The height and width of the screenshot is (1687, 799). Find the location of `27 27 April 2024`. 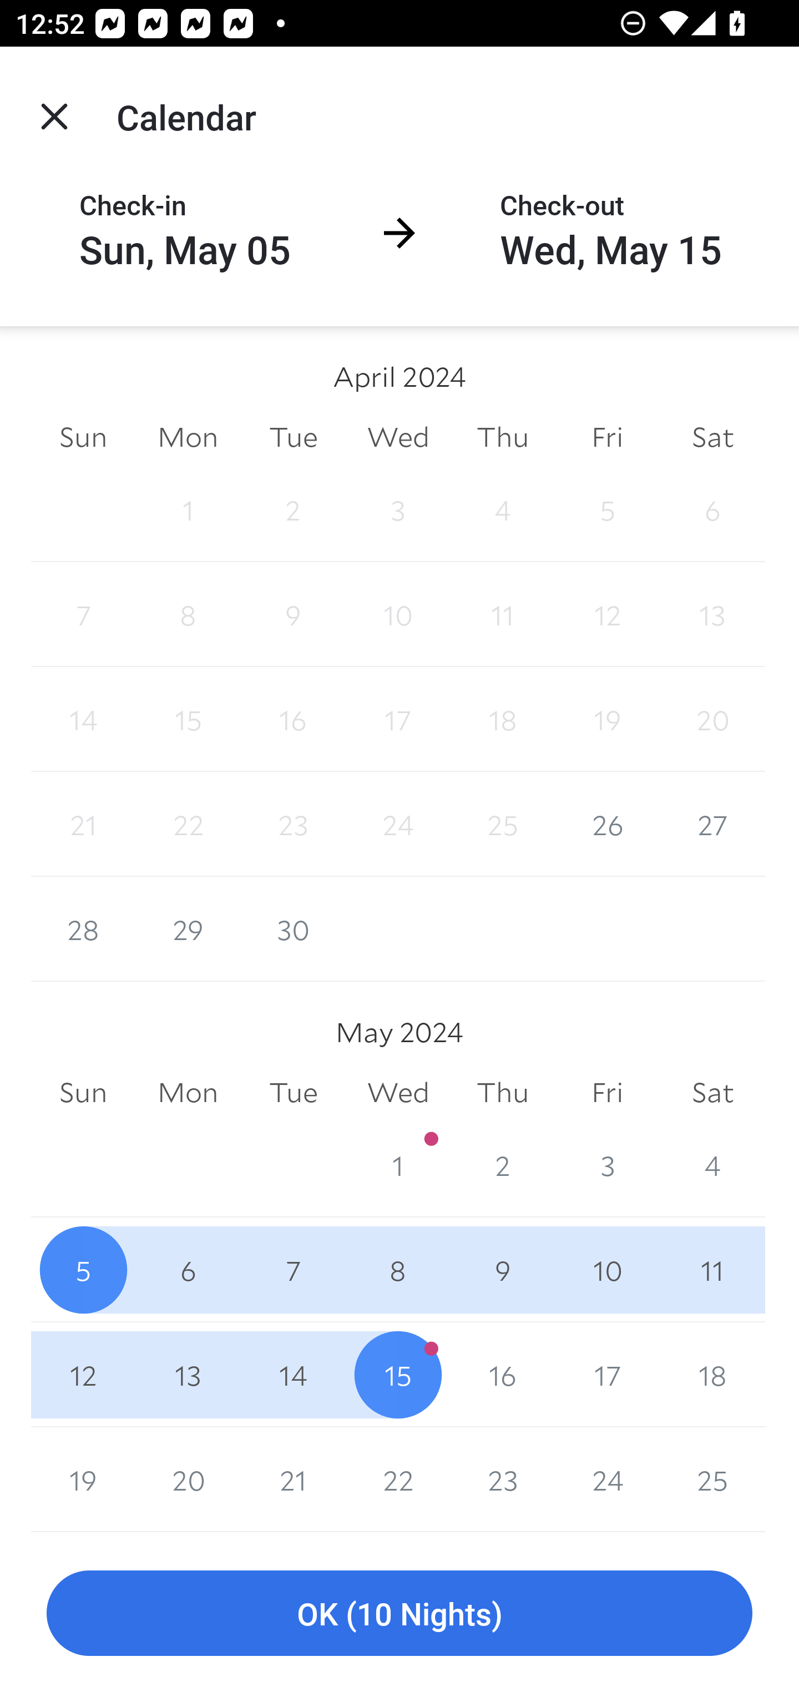

27 27 April 2024 is located at coordinates (712, 825).